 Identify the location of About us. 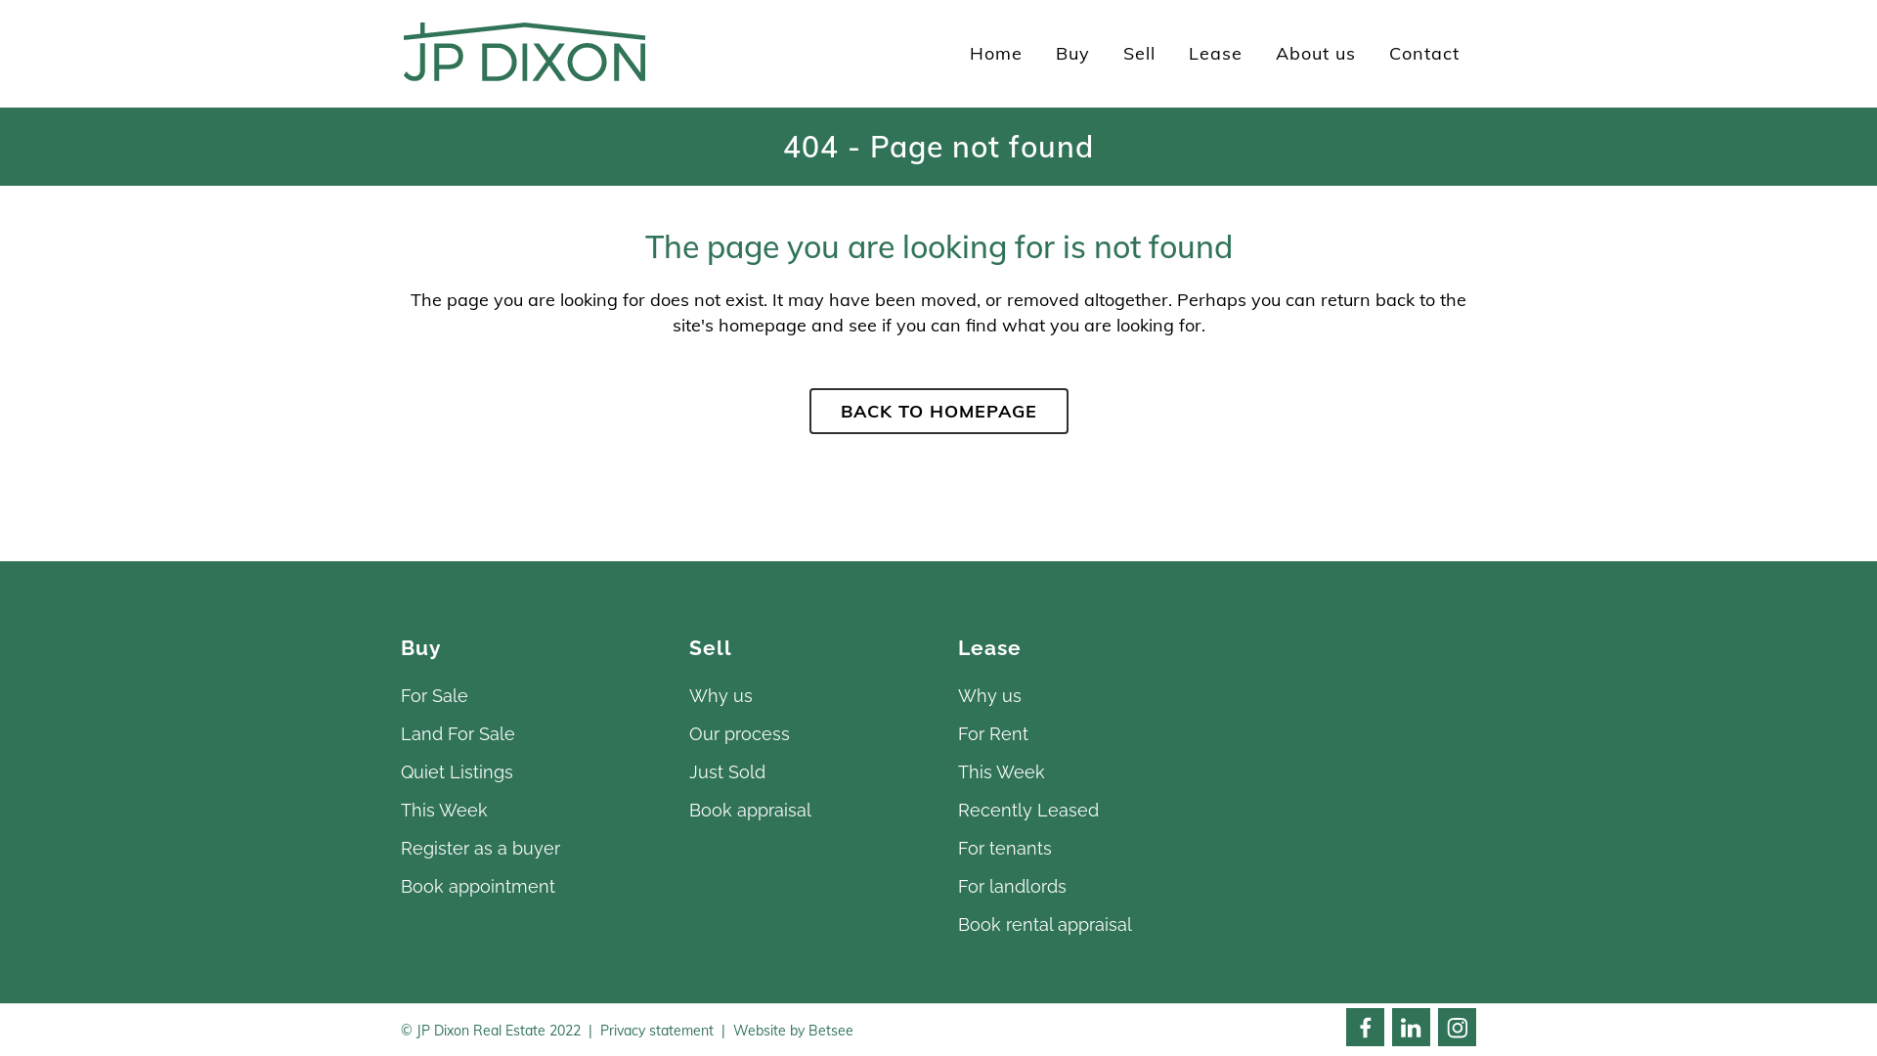
(1316, 54).